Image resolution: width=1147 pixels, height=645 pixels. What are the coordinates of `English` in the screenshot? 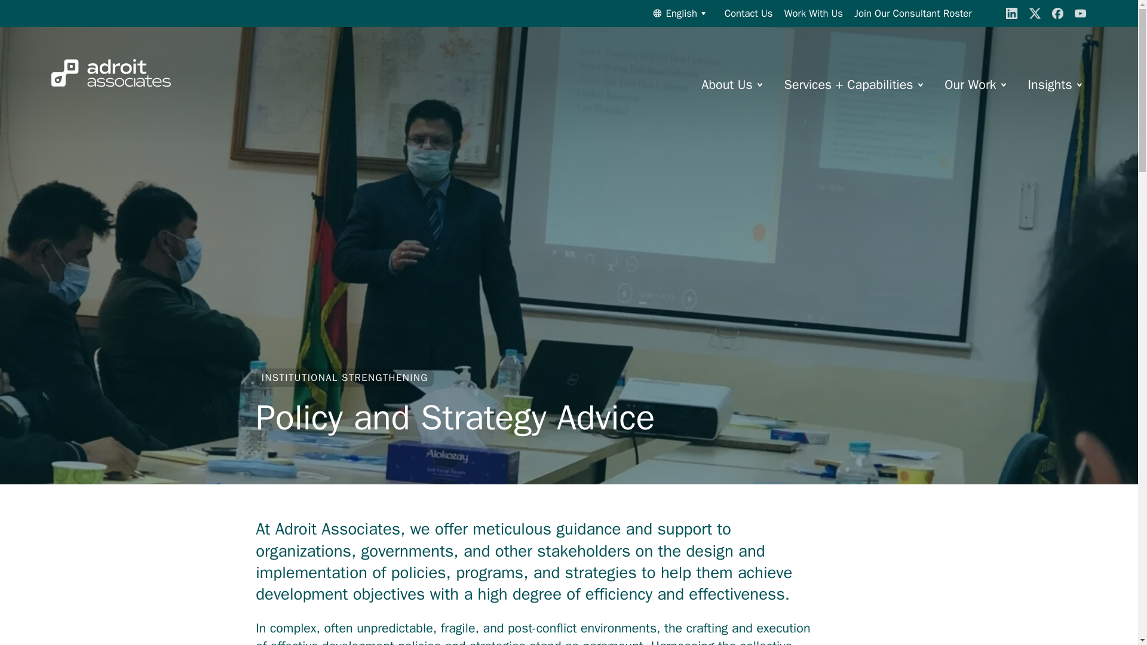 It's located at (679, 13).